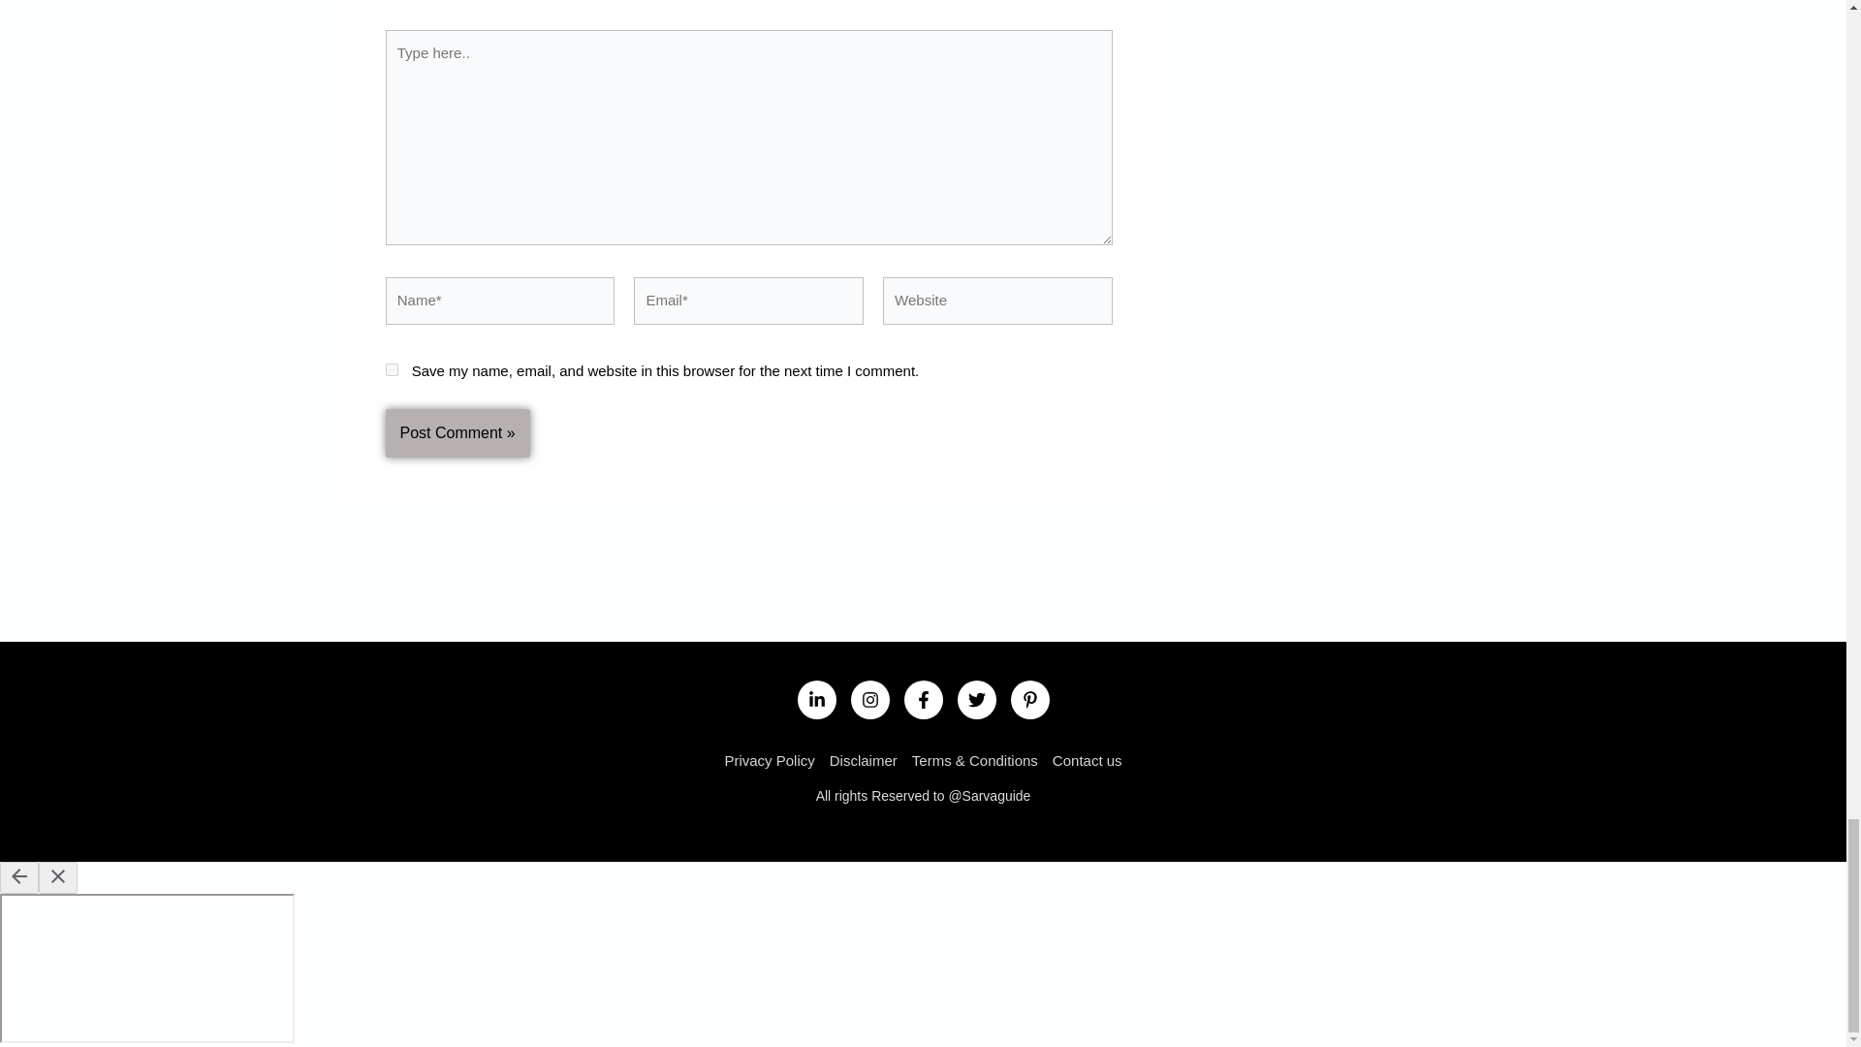 This screenshot has height=1047, width=1861. I want to click on yes, so click(392, 368).